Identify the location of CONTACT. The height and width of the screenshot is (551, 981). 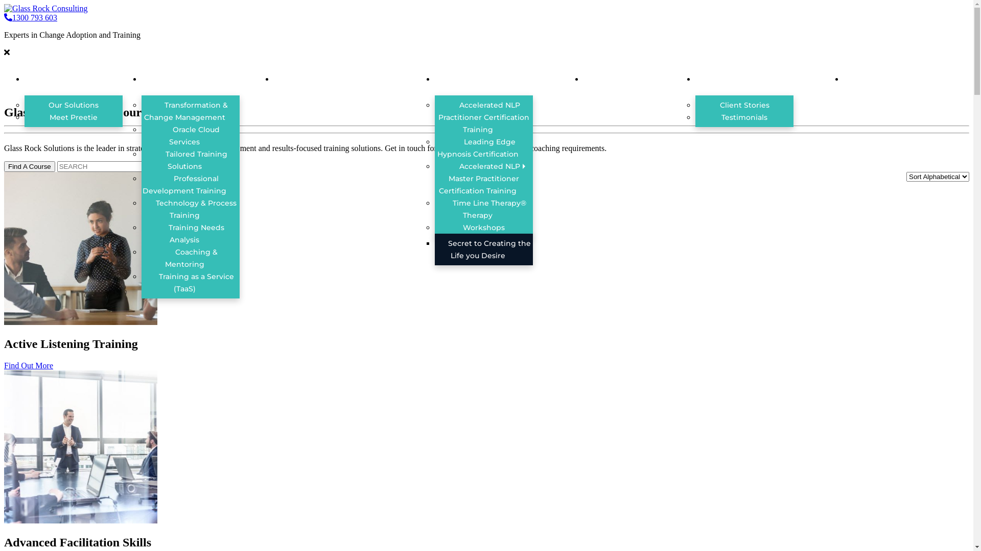
(906, 80).